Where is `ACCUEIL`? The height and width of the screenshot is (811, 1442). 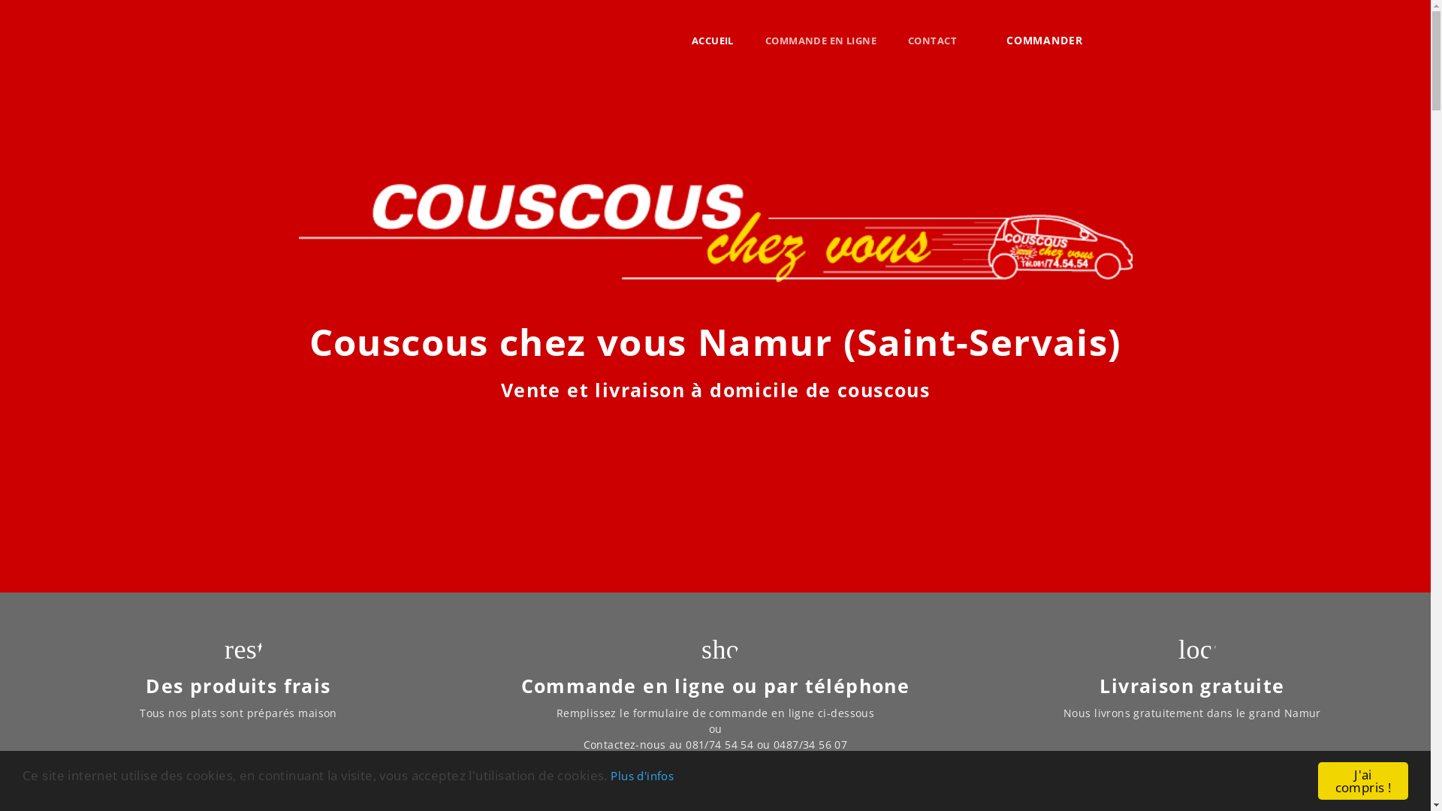 ACCUEIL is located at coordinates (713, 41).